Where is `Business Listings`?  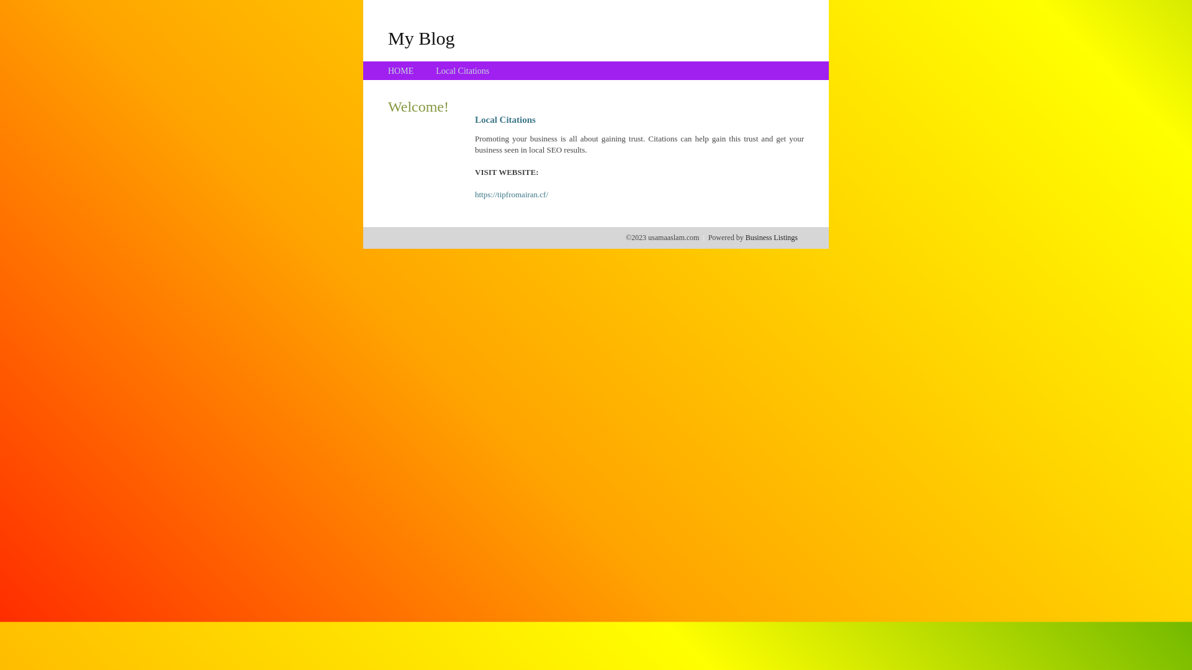
Business Listings is located at coordinates (772, 238).